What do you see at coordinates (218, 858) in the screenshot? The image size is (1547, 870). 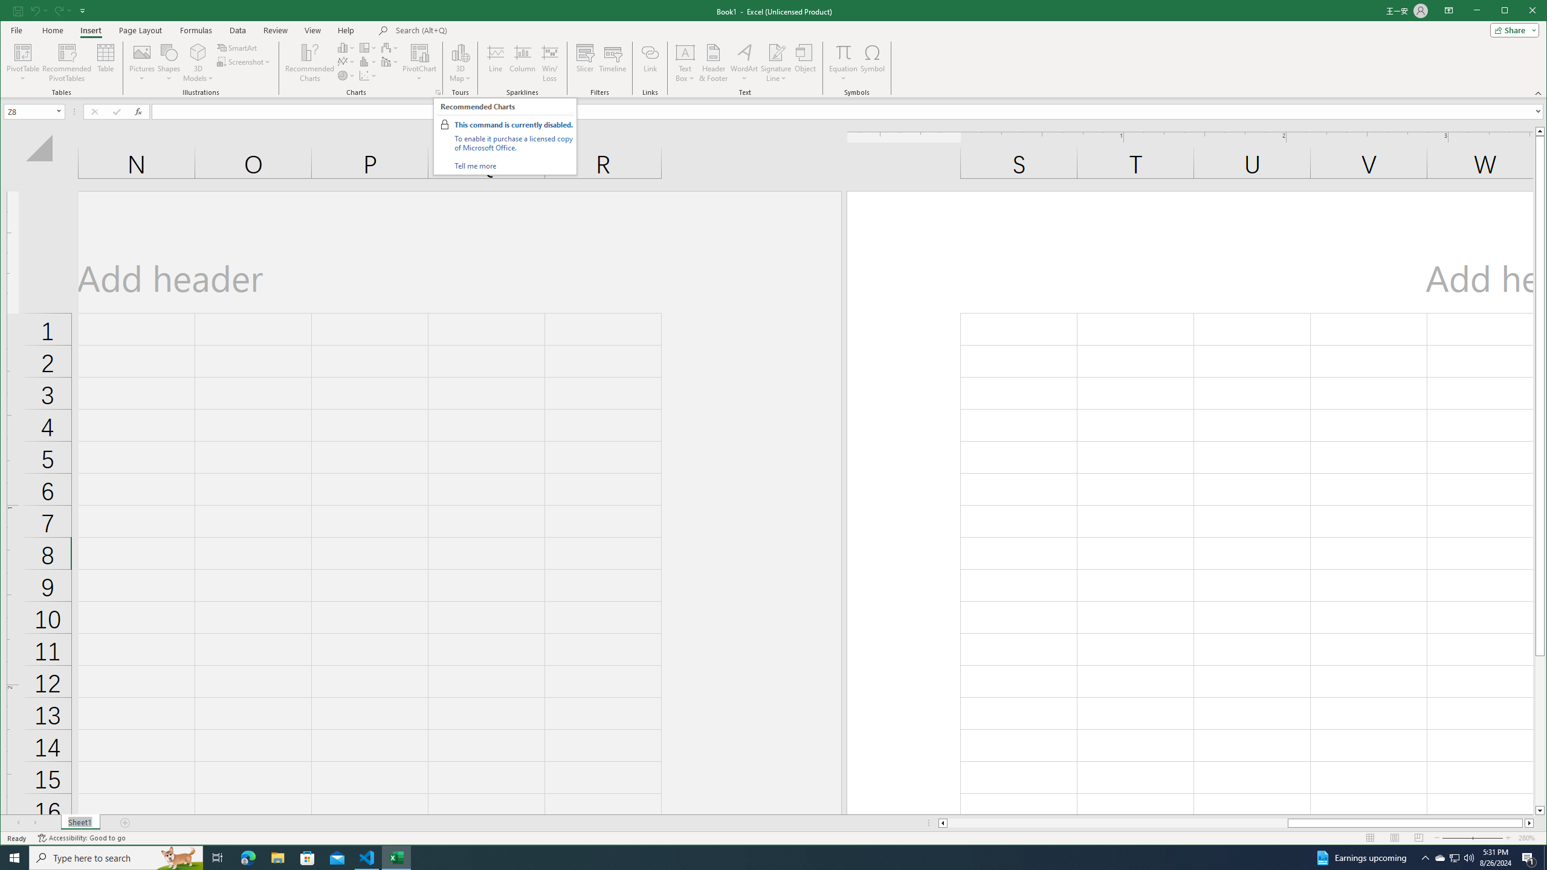 I see `Task View` at bounding box center [218, 858].